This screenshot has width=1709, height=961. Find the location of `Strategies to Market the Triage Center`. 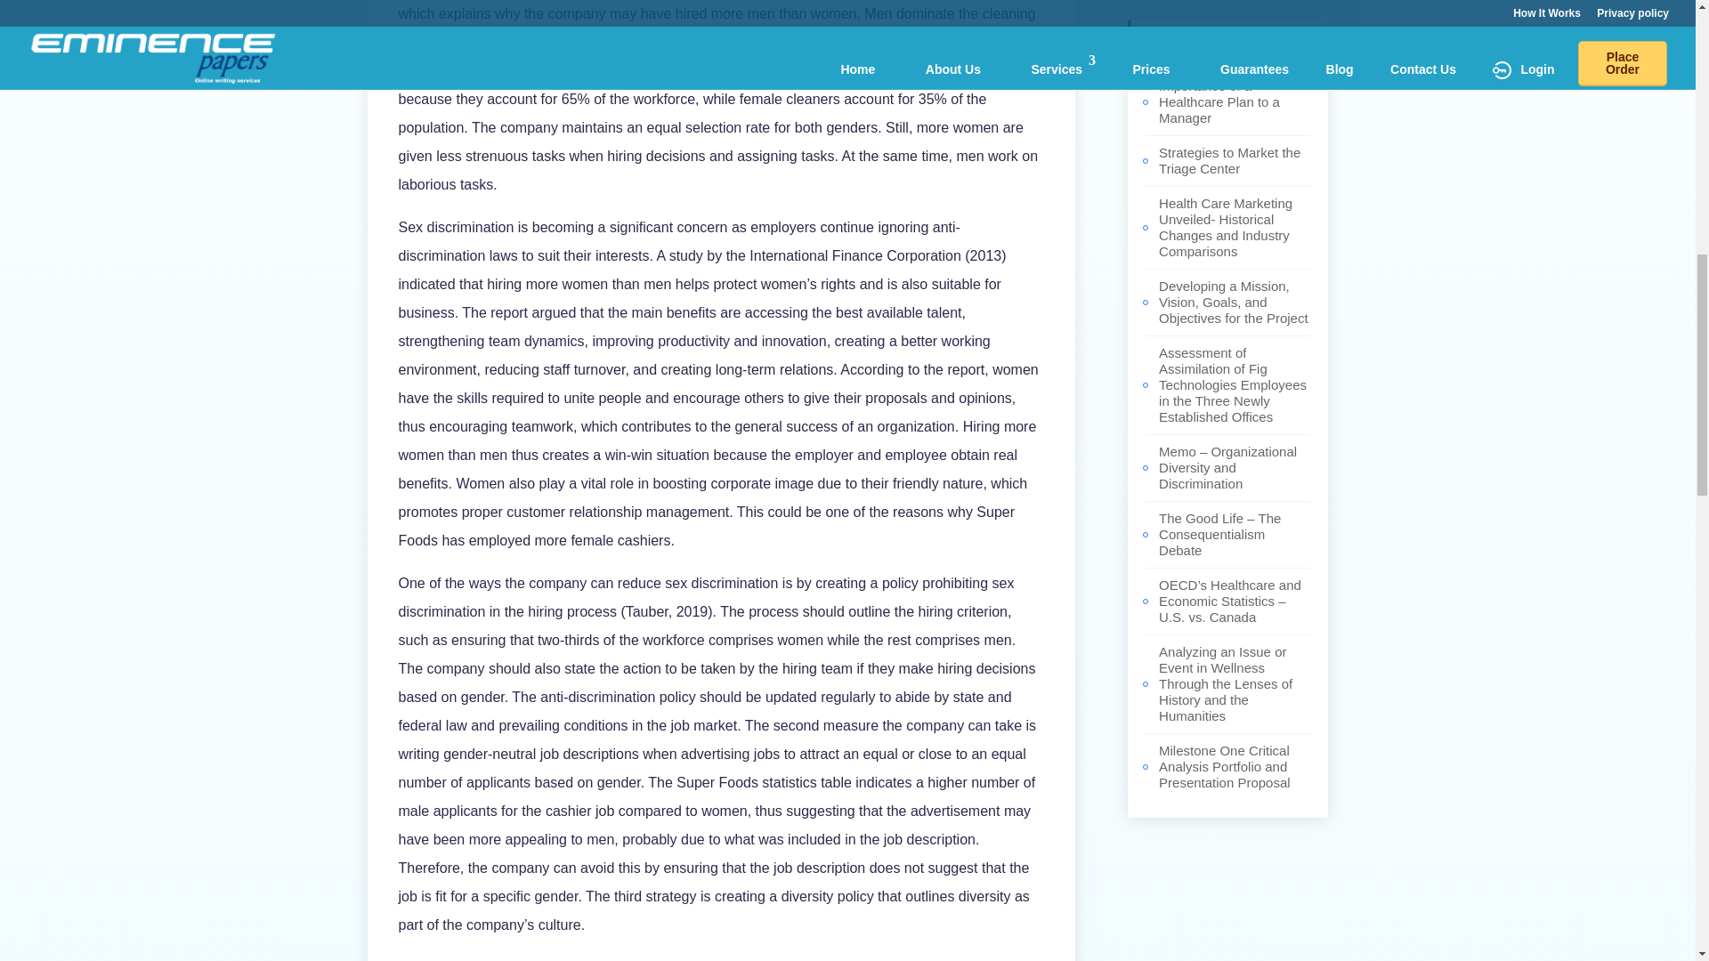

Strategies to Market the Triage Center is located at coordinates (1229, 160).